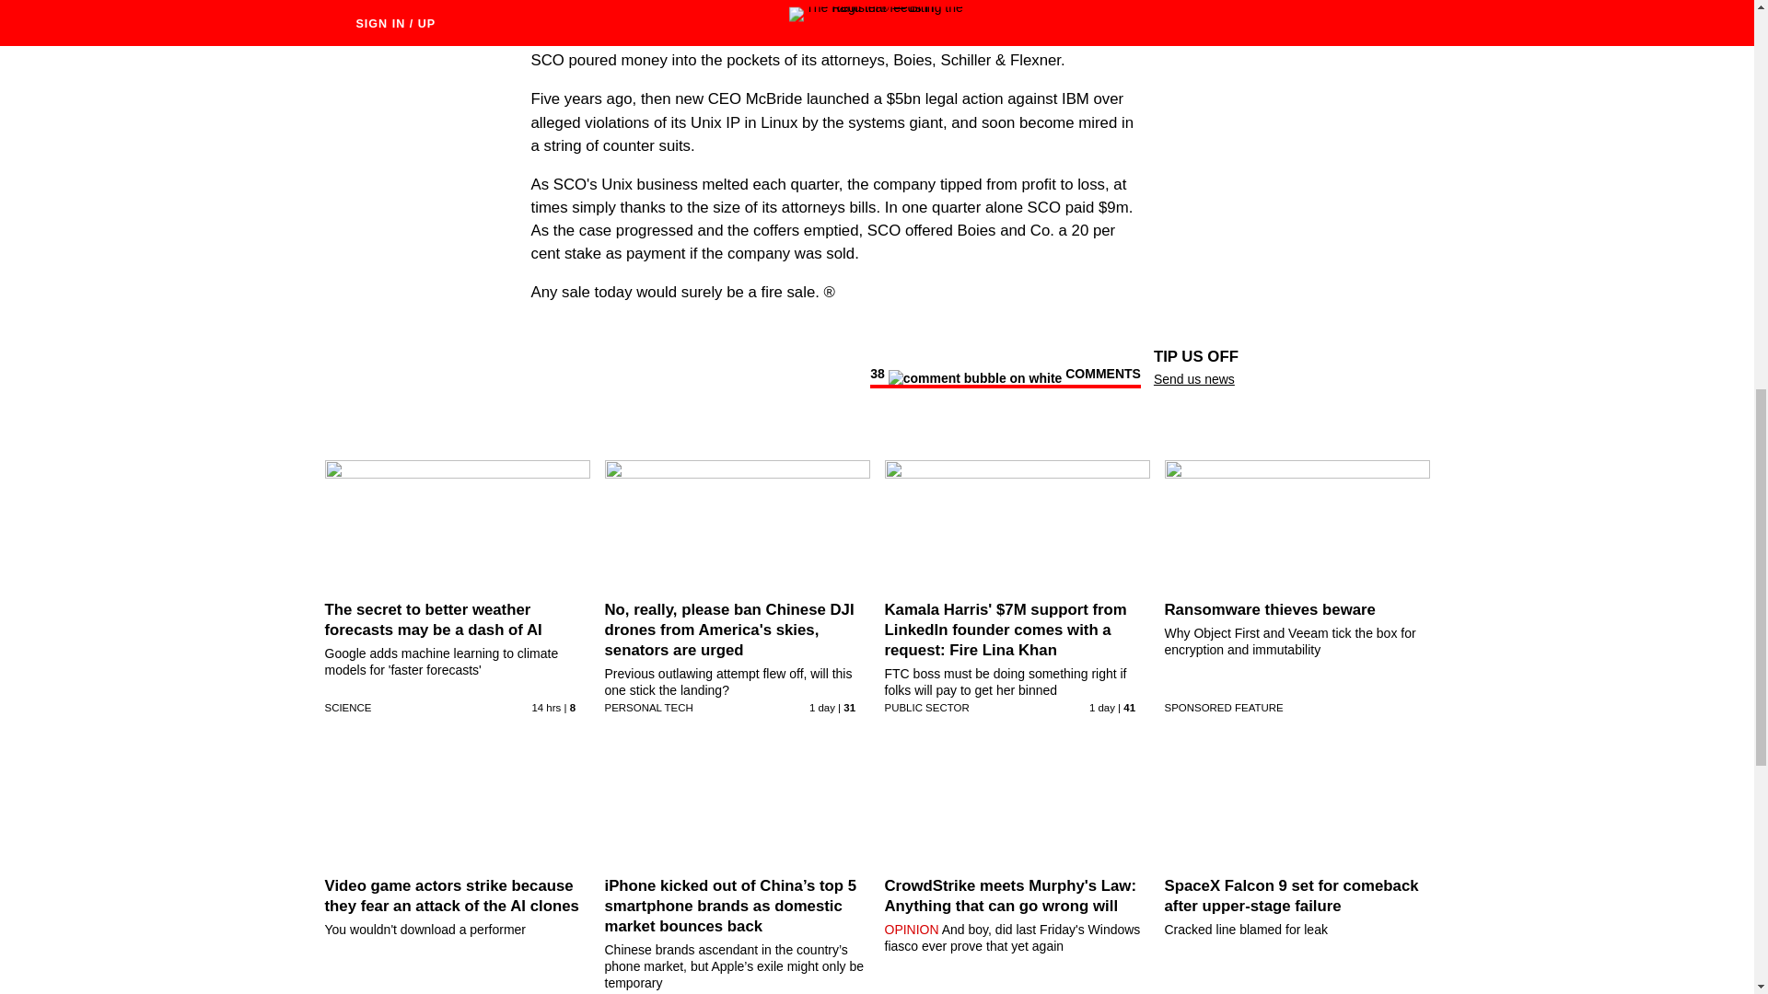 This screenshot has width=1768, height=994. What do you see at coordinates (545, 707) in the screenshot?
I see `27 Jul 2024 13:27` at bounding box center [545, 707].